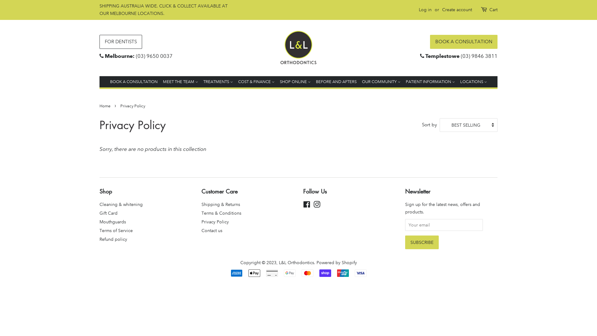 The width and height of the screenshot is (597, 336). What do you see at coordinates (336, 263) in the screenshot?
I see `Powered by Shopify` at bounding box center [336, 263].